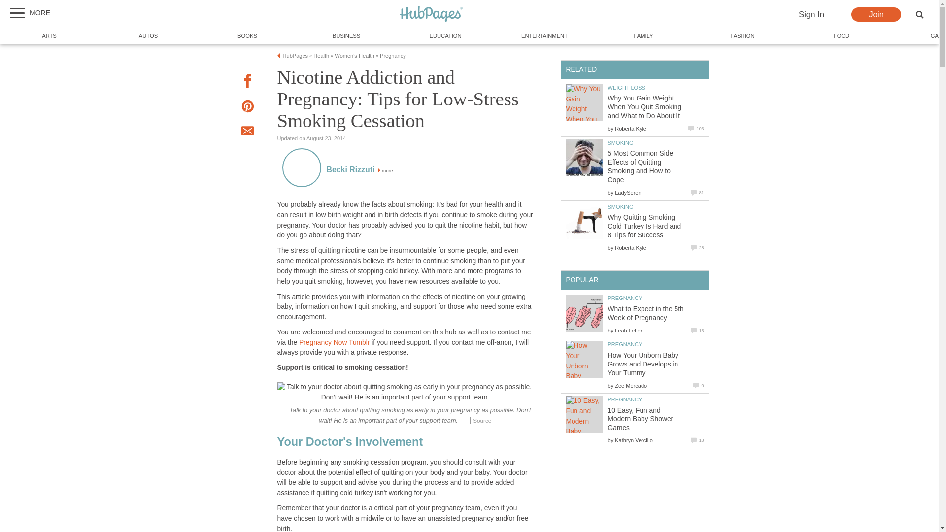 The image size is (946, 532). Describe the element at coordinates (445, 35) in the screenshot. I see `EDUCATION` at that location.